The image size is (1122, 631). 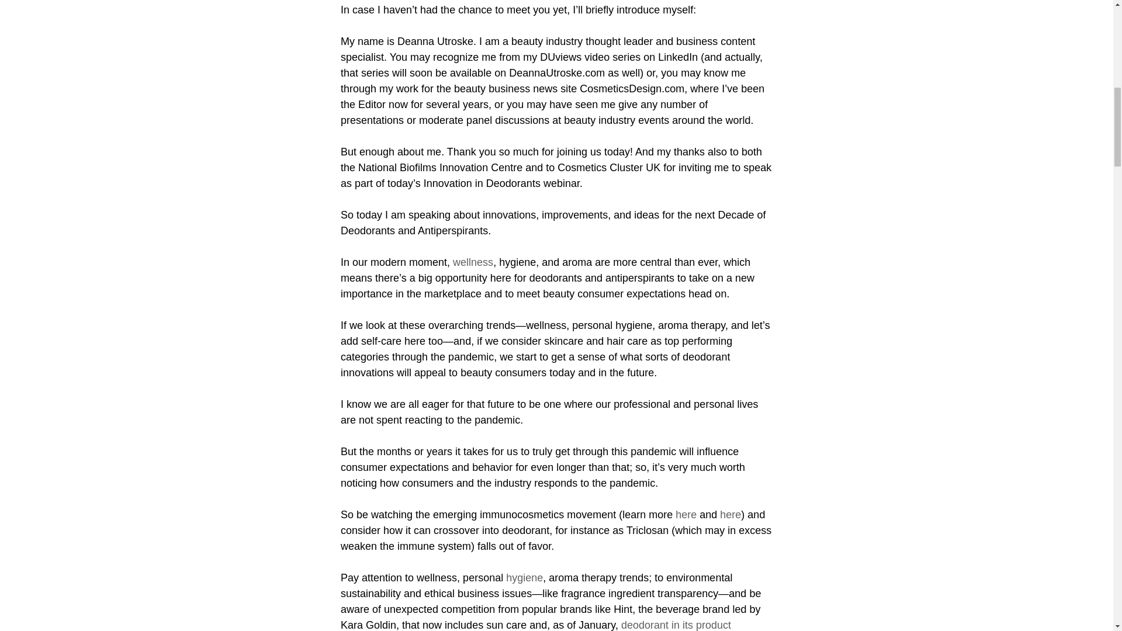 What do you see at coordinates (473, 262) in the screenshot?
I see `wellness` at bounding box center [473, 262].